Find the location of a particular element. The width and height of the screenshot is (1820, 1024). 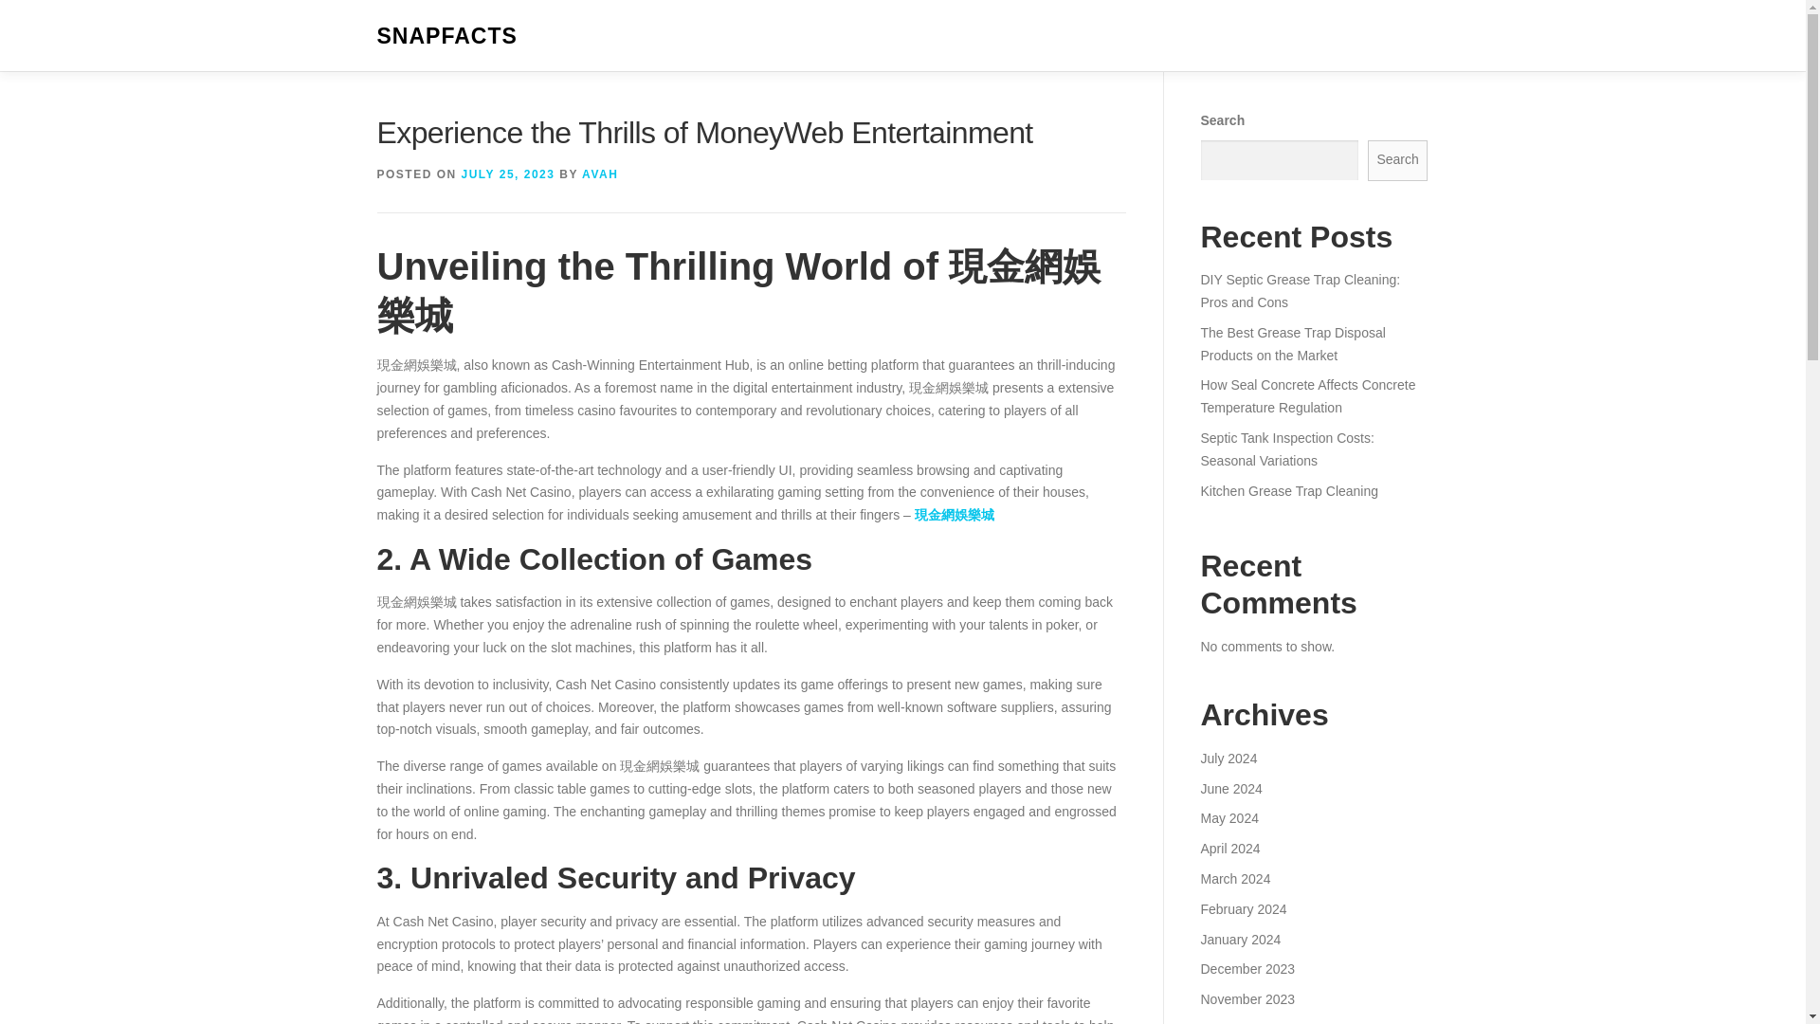

April 2024 is located at coordinates (1228, 848).